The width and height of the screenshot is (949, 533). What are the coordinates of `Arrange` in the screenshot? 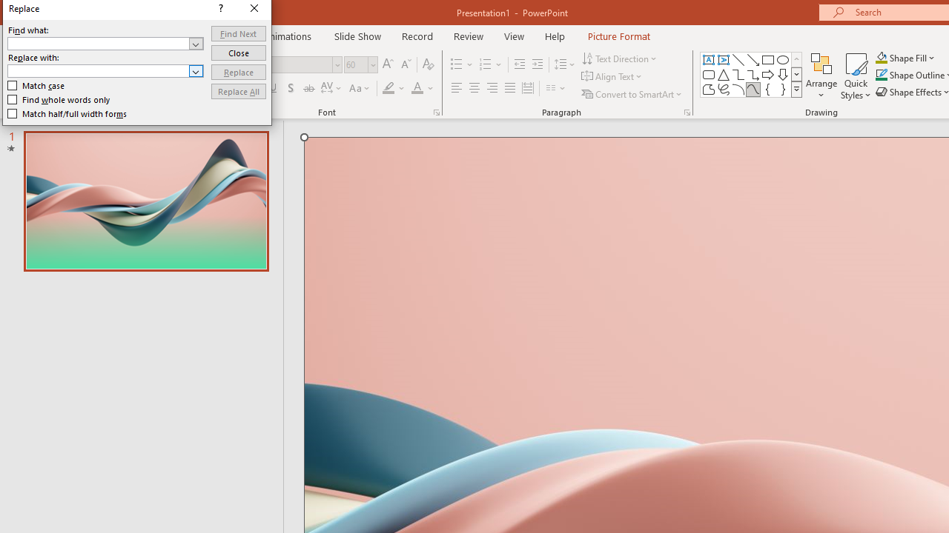 It's located at (821, 76).